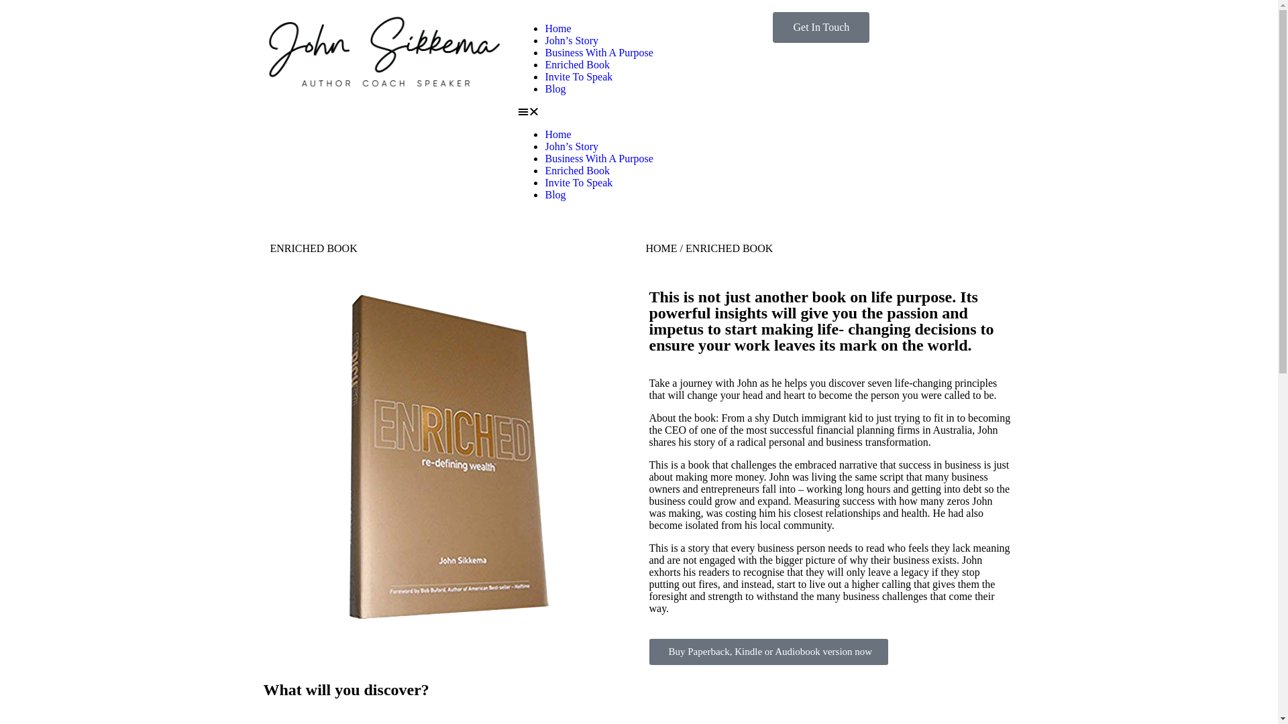  What do you see at coordinates (558, 134) in the screenshot?
I see `Home` at bounding box center [558, 134].